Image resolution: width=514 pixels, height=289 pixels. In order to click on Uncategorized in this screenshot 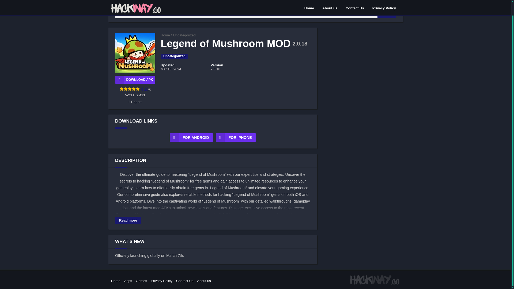, I will do `click(184, 35)`.